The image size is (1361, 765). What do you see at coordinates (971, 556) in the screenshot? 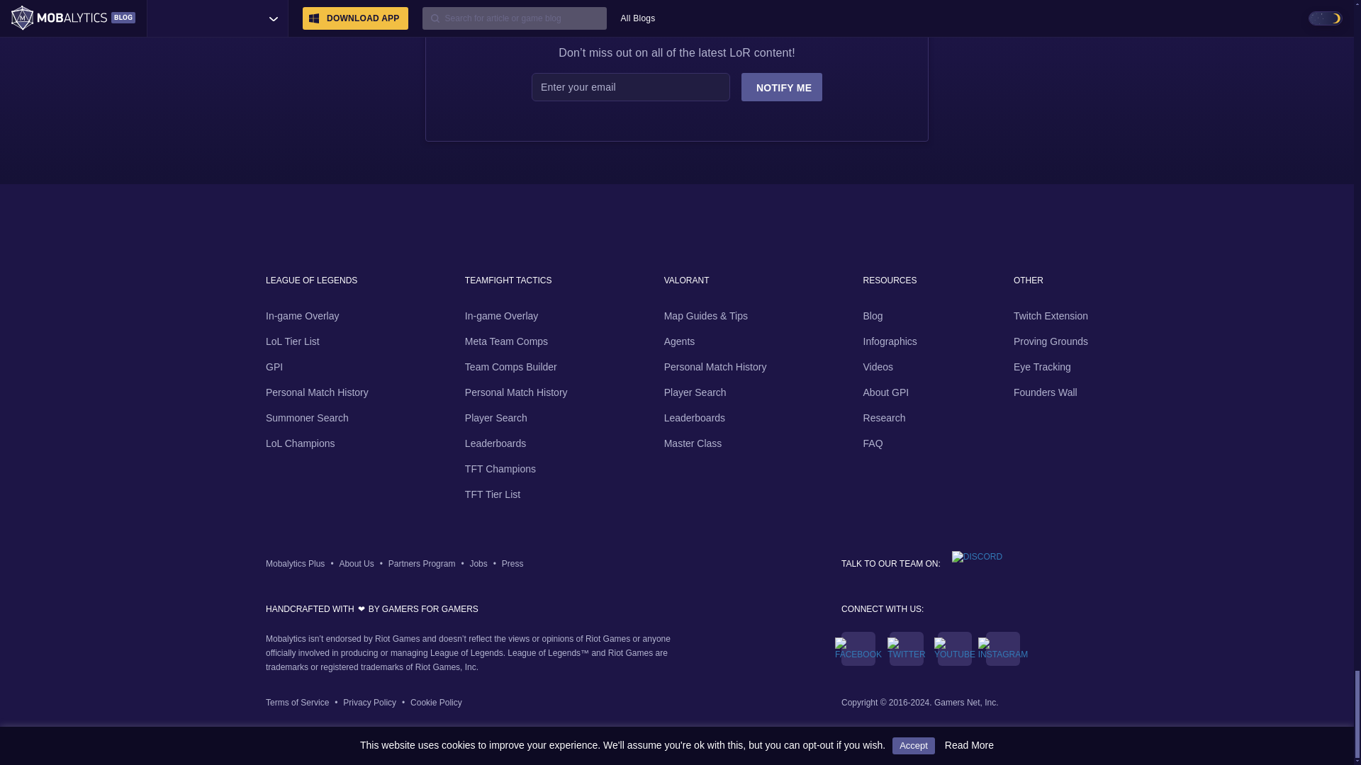
I see `Discord` at bounding box center [971, 556].